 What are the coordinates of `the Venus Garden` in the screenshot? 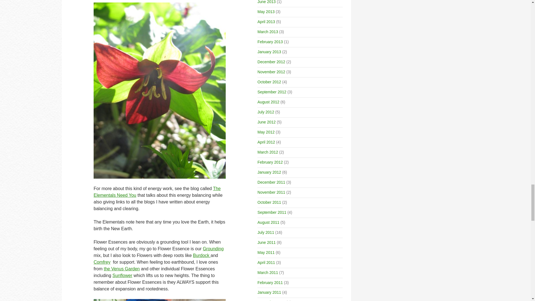 It's located at (121, 269).